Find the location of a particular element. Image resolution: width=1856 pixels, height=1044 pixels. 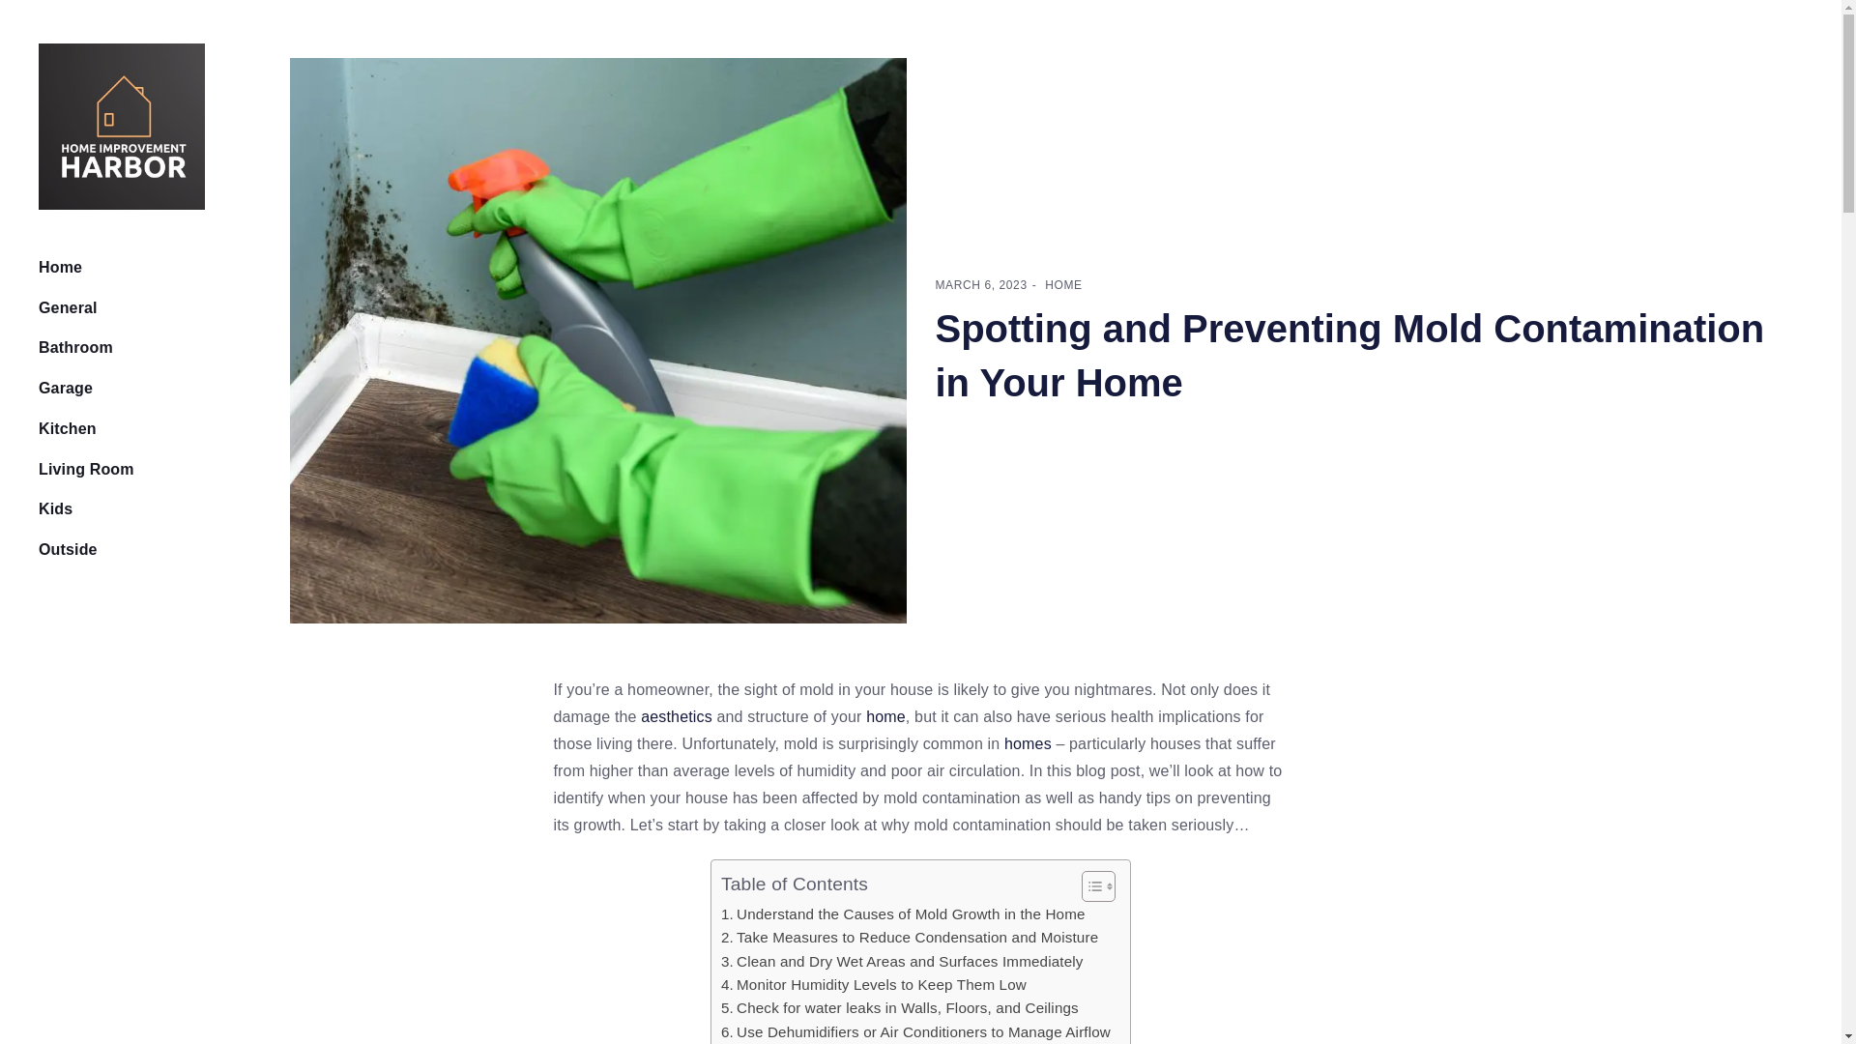

Use Dehumidifiers or Air Conditioners to Manage Airflow is located at coordinates (915, 1032).